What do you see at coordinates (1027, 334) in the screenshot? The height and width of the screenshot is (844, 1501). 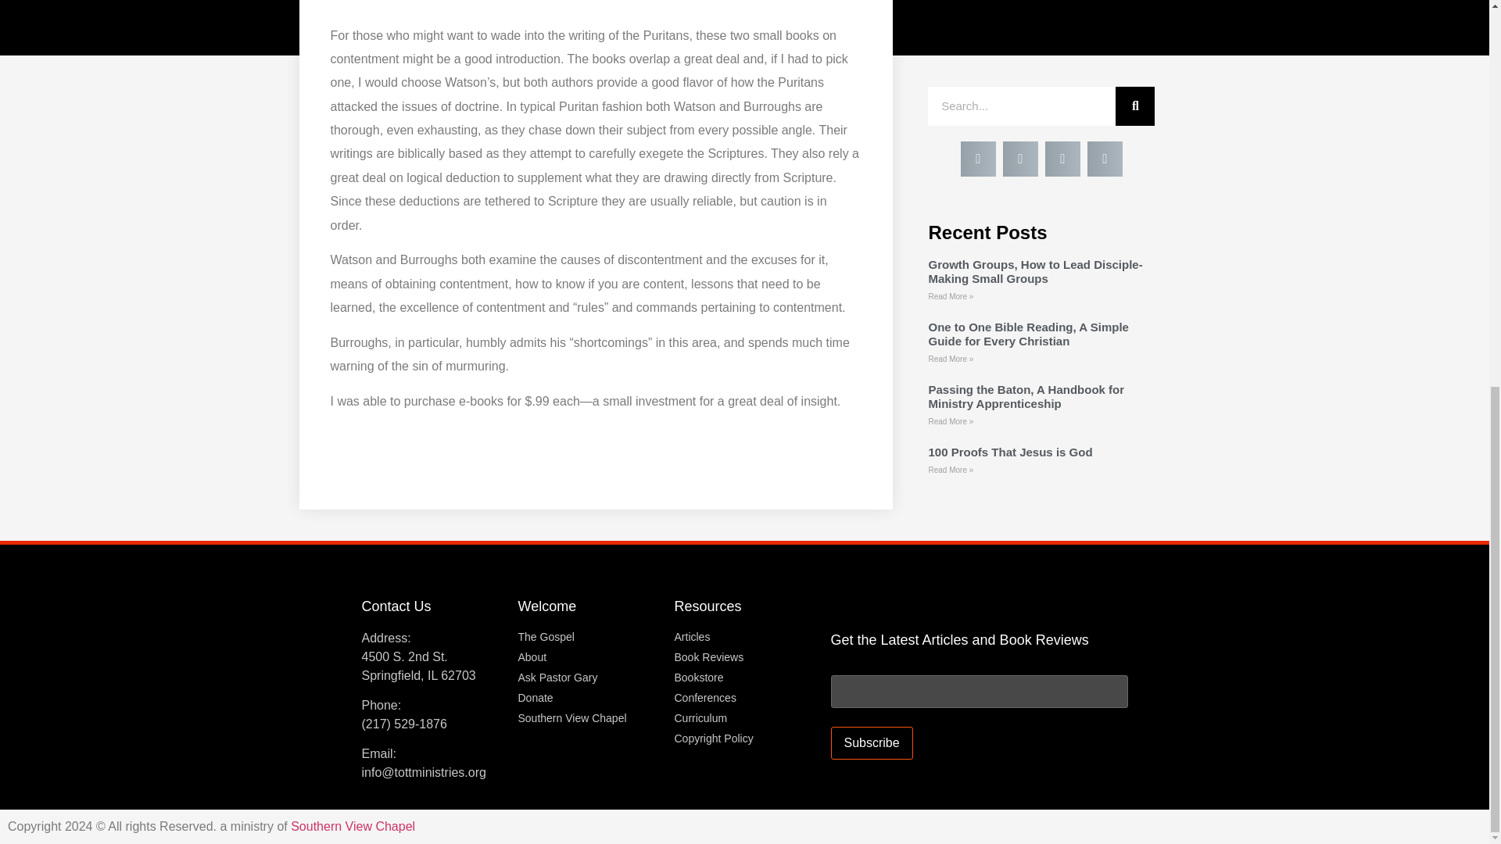 I see `One to One Bible Reading, A Simple Guide for Every Christian` at bounding box center [1027, 334].